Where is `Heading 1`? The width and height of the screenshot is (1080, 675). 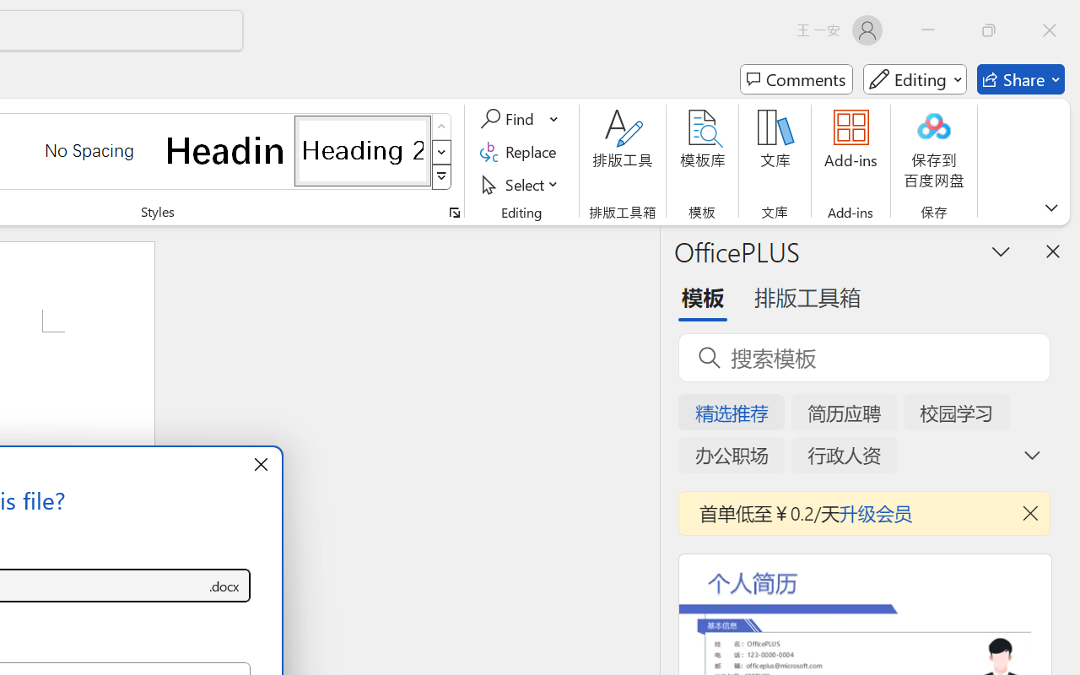 Heading 1 is located at coordinates (226, 150).